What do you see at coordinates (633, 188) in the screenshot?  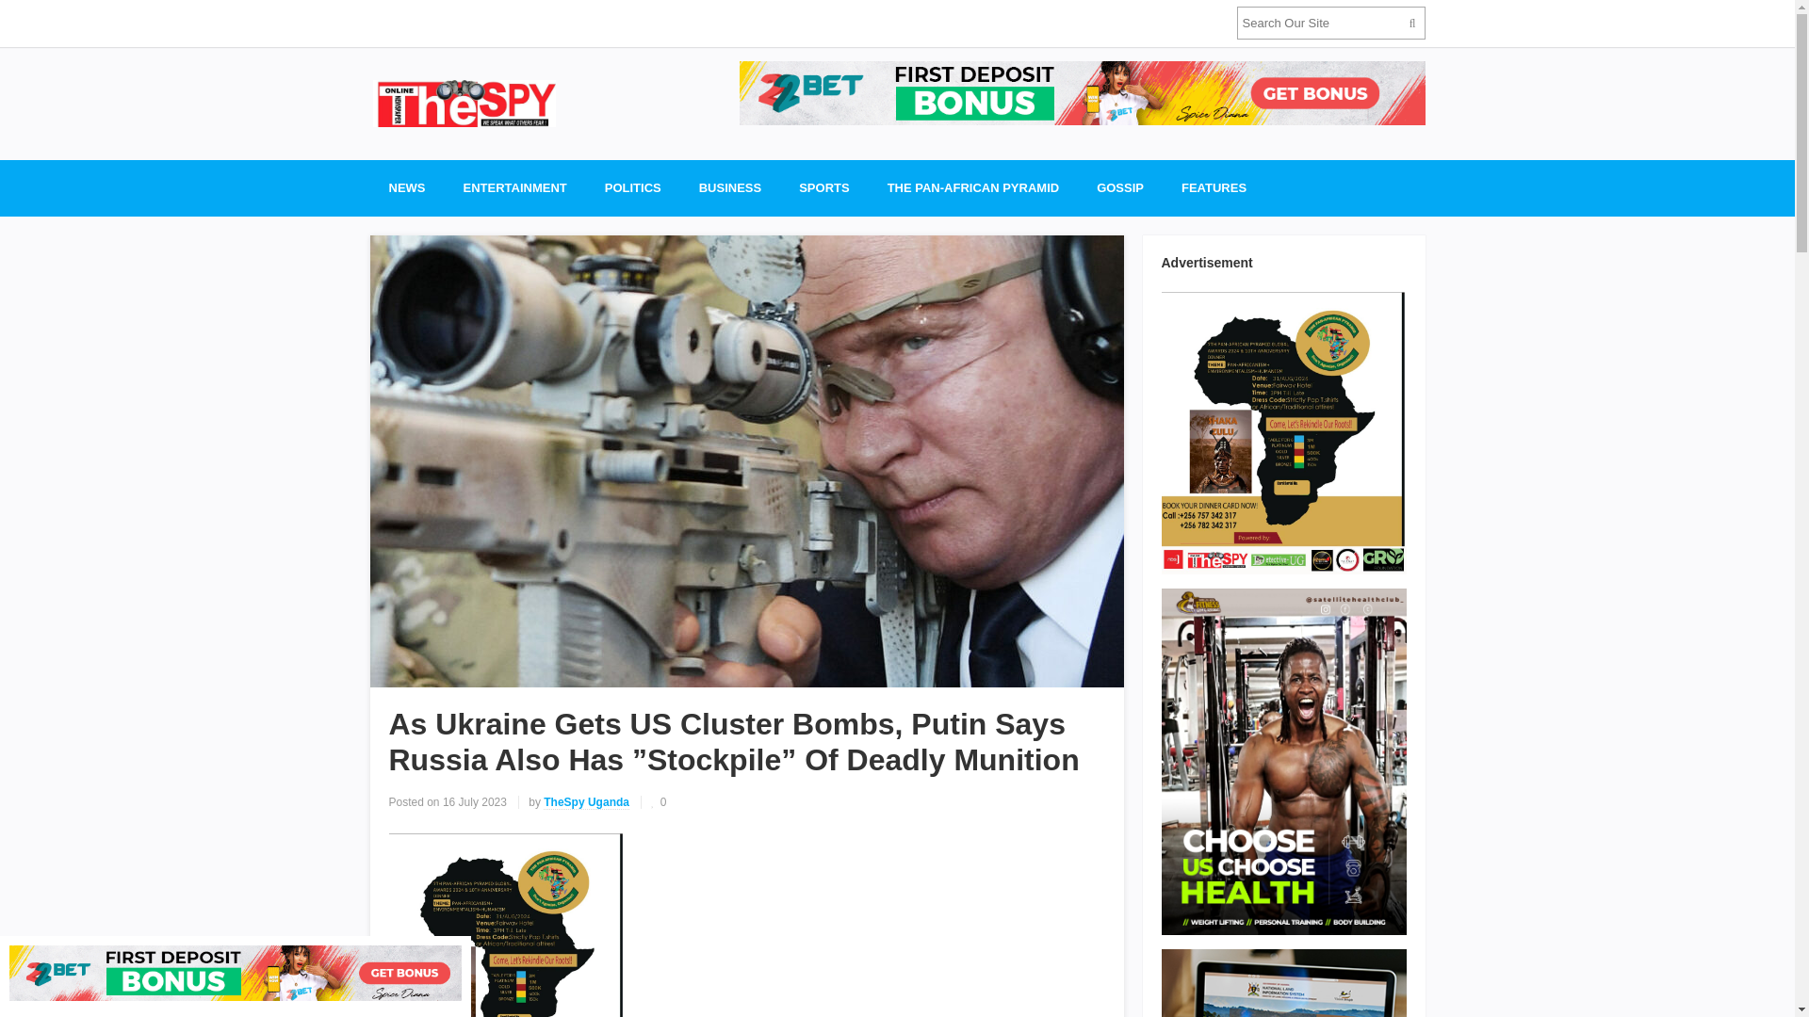 I see `POLITICS` at bounding box center [633, 188].